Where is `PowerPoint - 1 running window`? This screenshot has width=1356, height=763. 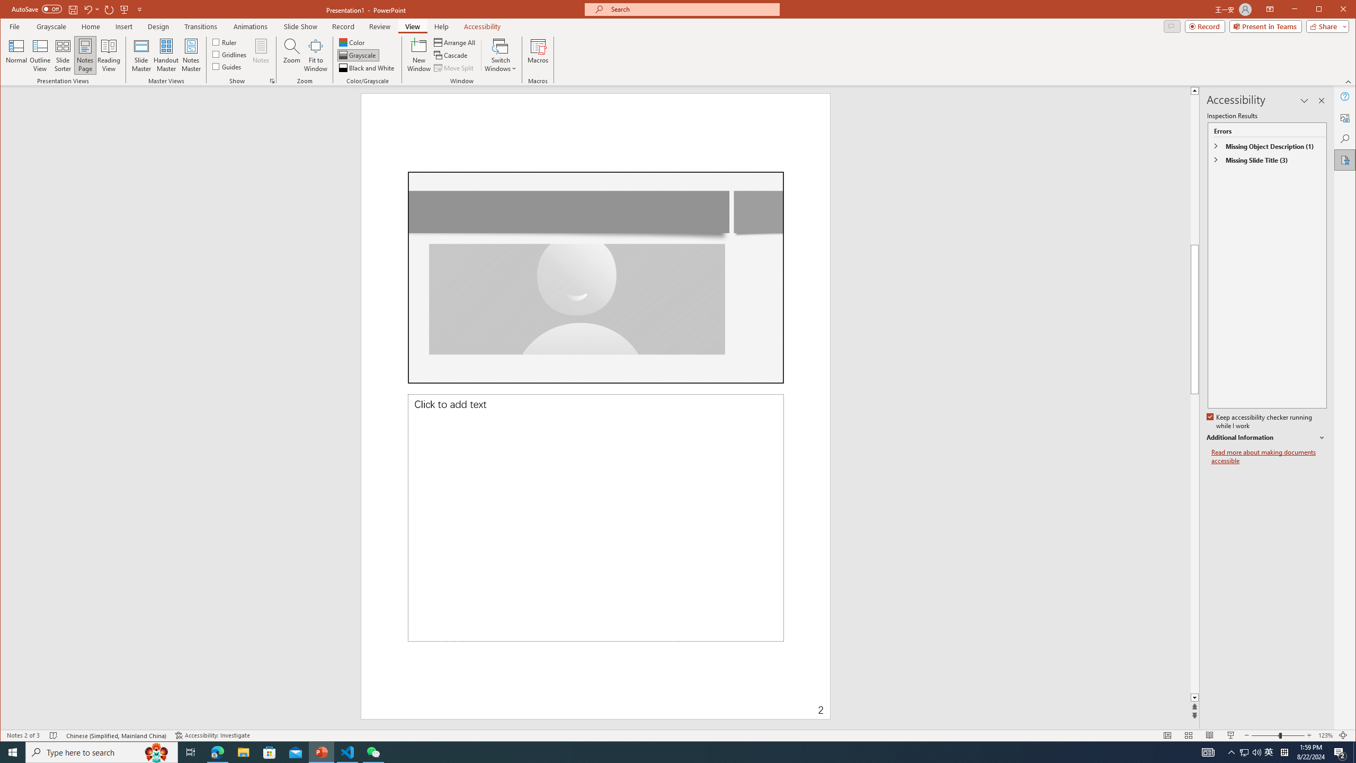 PowerPoint - 1 running window is located at coordinates (191, 55).